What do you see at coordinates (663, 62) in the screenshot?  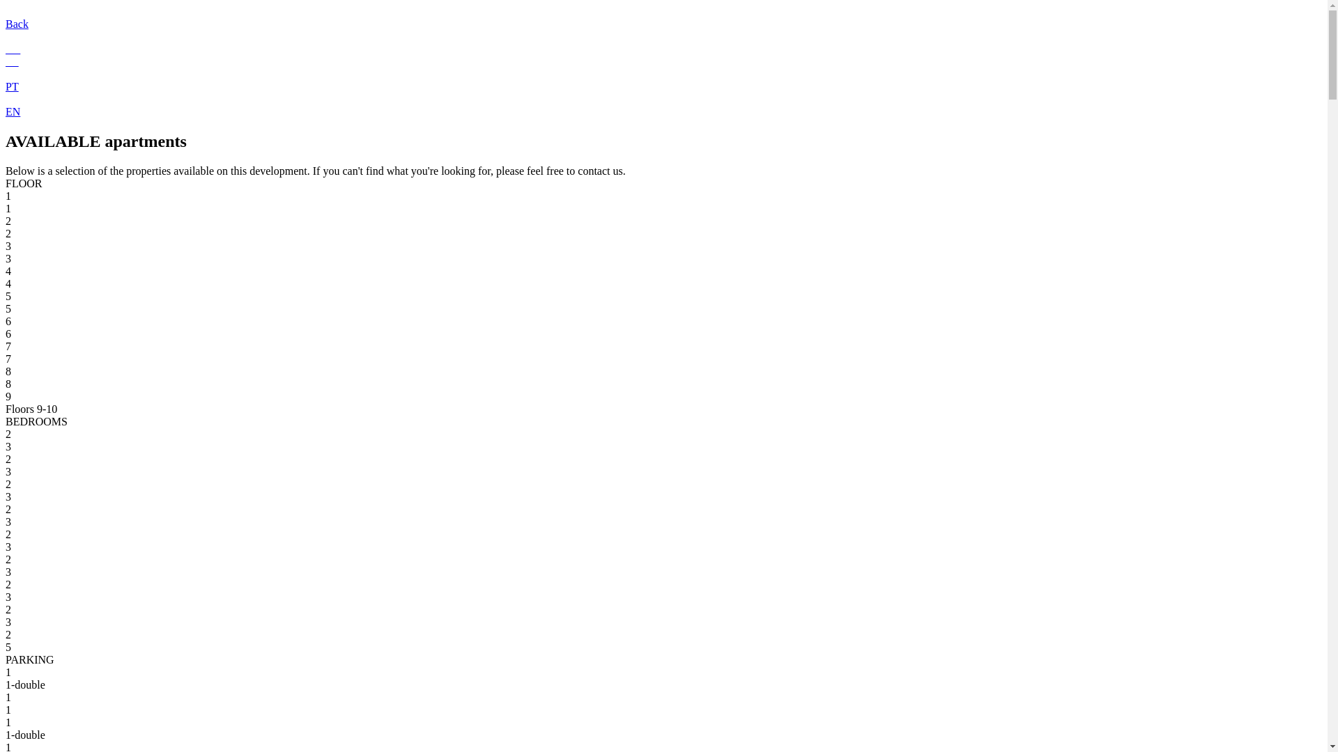 I see `PT` at bounding box center [663, 62].